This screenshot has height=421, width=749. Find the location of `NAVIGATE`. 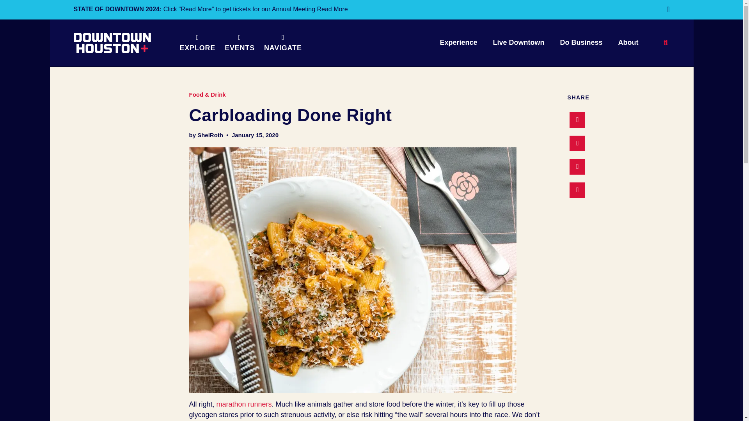

NAVIGATE is located at coordinates (282, 42).